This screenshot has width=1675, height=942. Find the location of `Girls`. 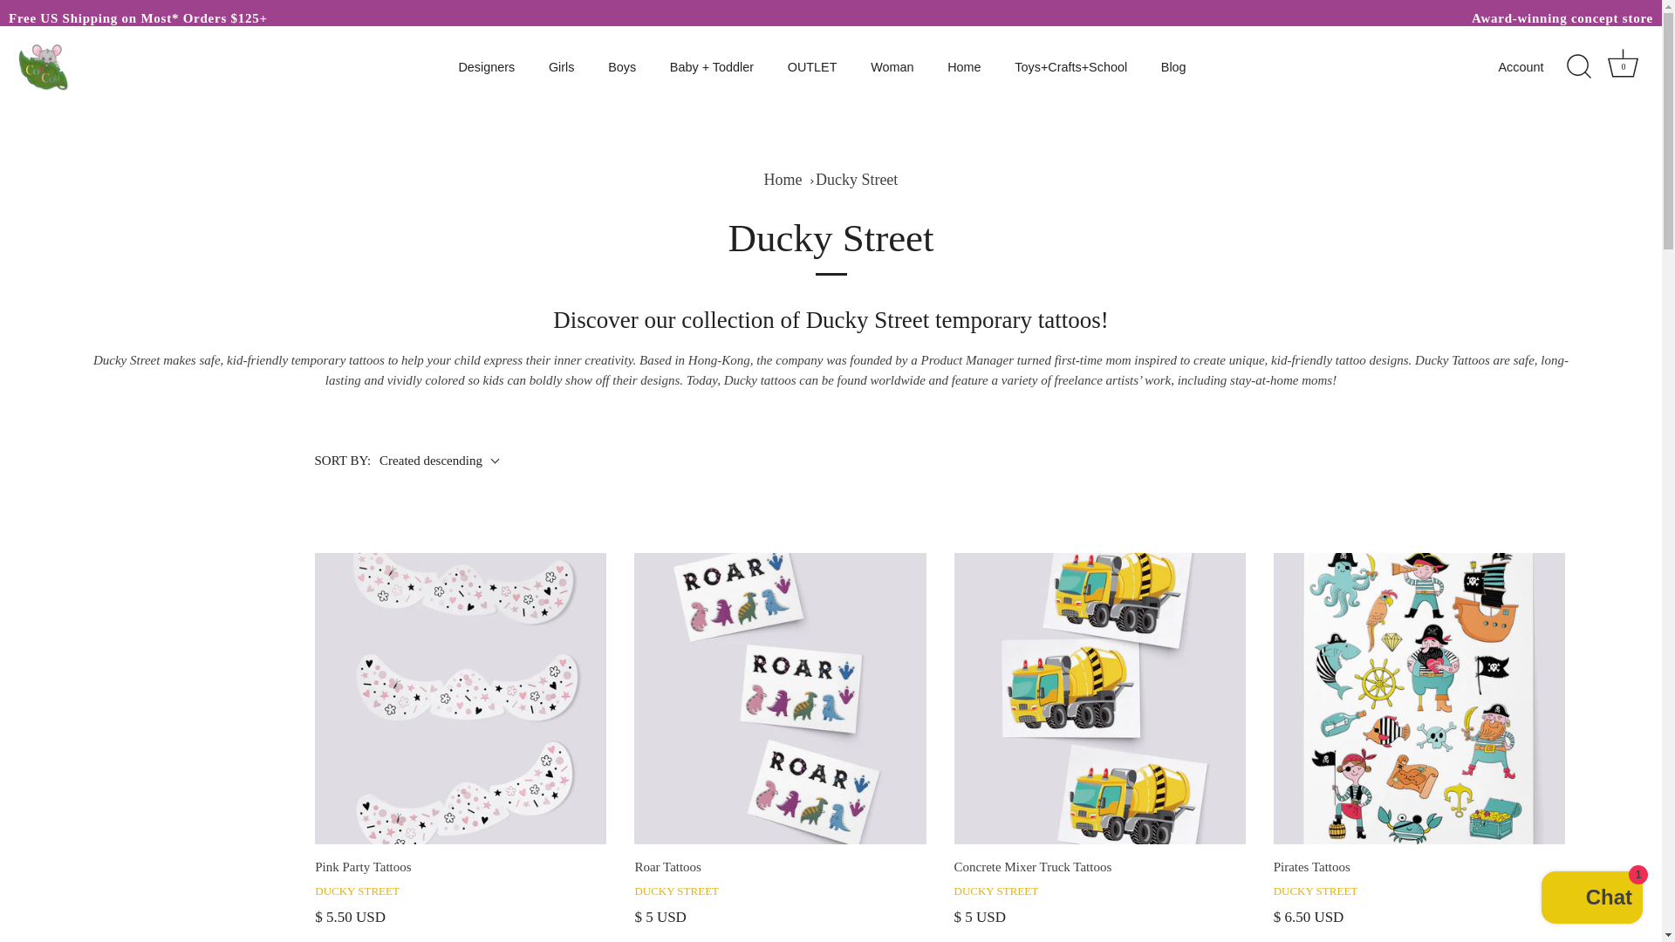

Girls is located at coordinates (562, 68).